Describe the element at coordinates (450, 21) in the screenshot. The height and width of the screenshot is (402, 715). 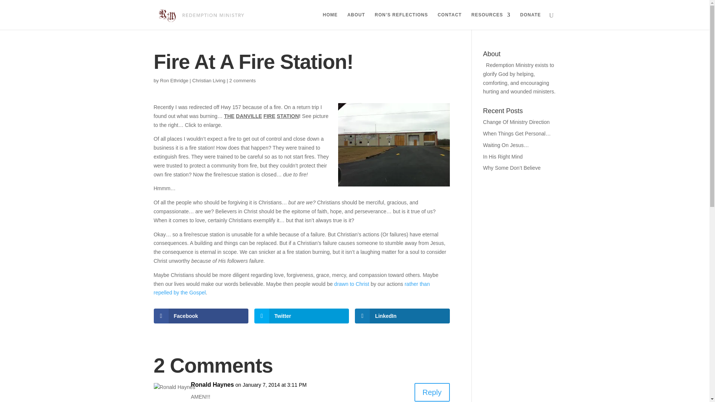
I see `CONTACT` at that location.